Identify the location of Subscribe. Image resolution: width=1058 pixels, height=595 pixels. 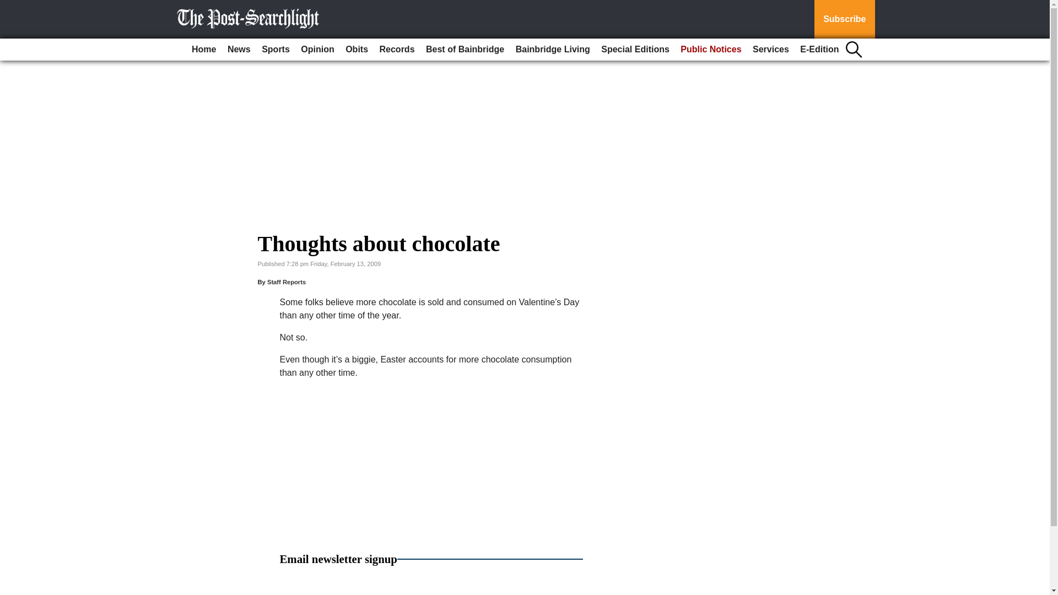
(844, 19).